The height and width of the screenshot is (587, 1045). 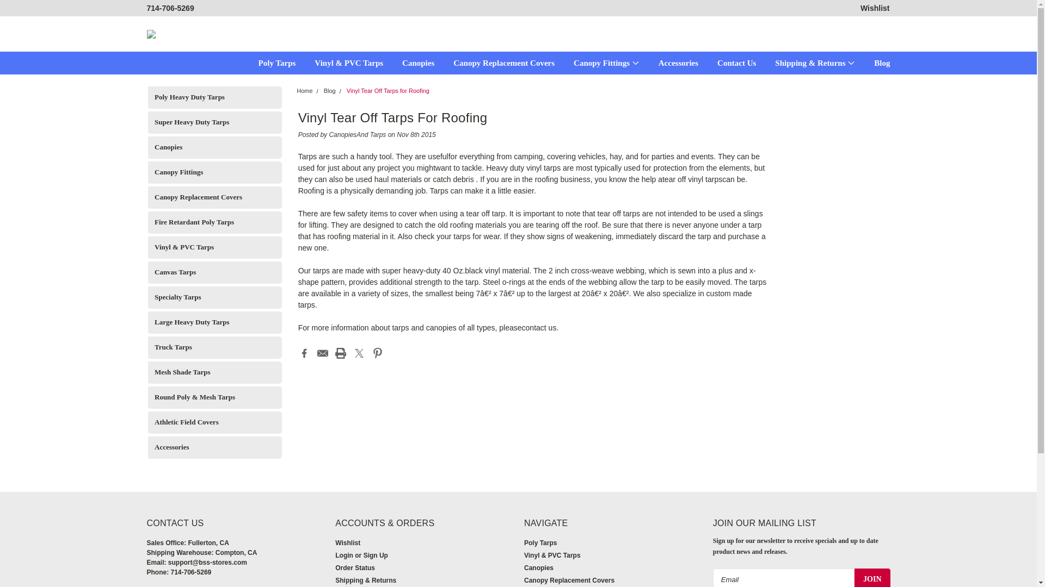 I want to click on Join, so click(x=872, y=578).